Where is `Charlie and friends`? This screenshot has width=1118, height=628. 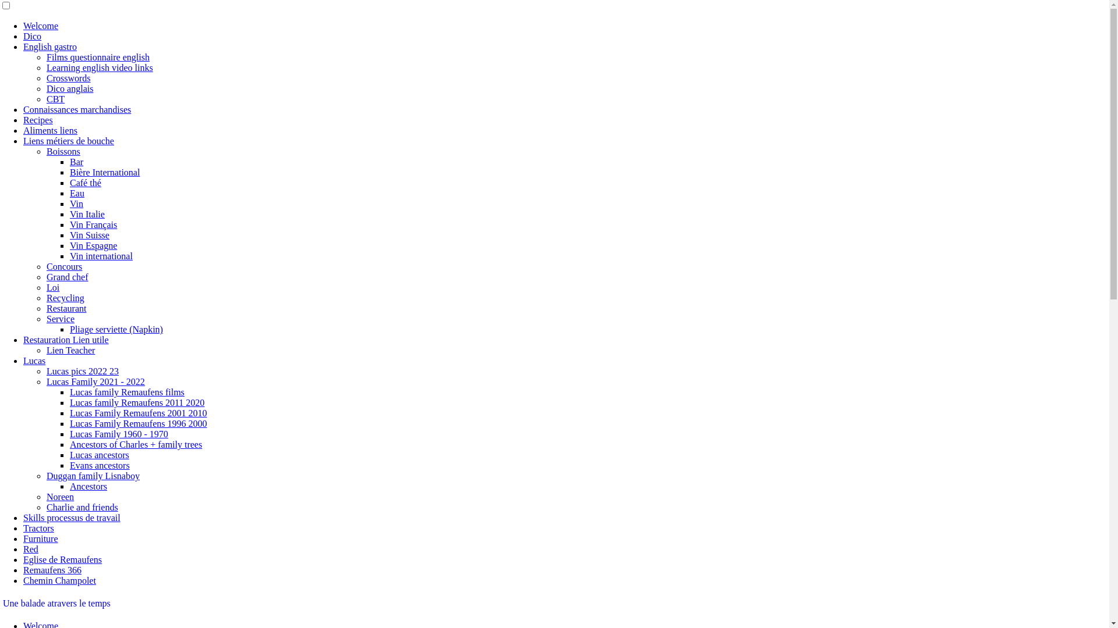
Charlie and friends is located at coordinates (83, 507).